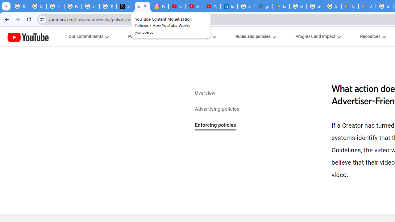 The image size is (395, 222). I want to click on Last Shelter: Survival - Apps on Google Play, so click(281, 6).